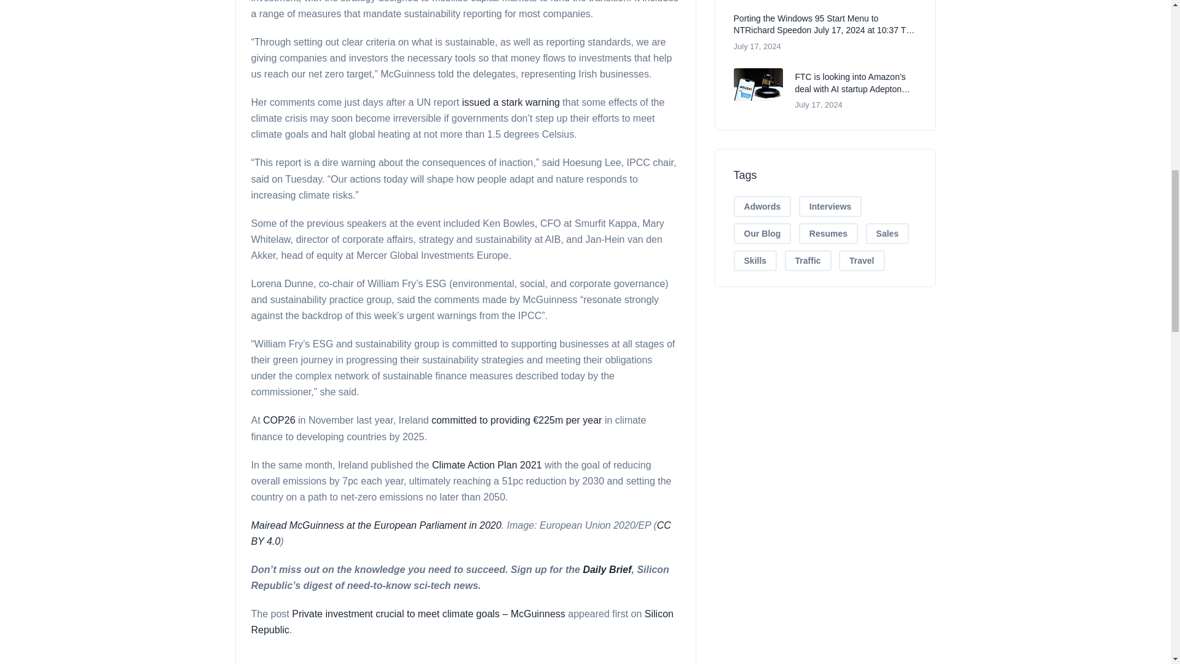  Describe the element at coordinates (487, 465) in the screenshot. I see `Climate Action Plan 2021` at that location.